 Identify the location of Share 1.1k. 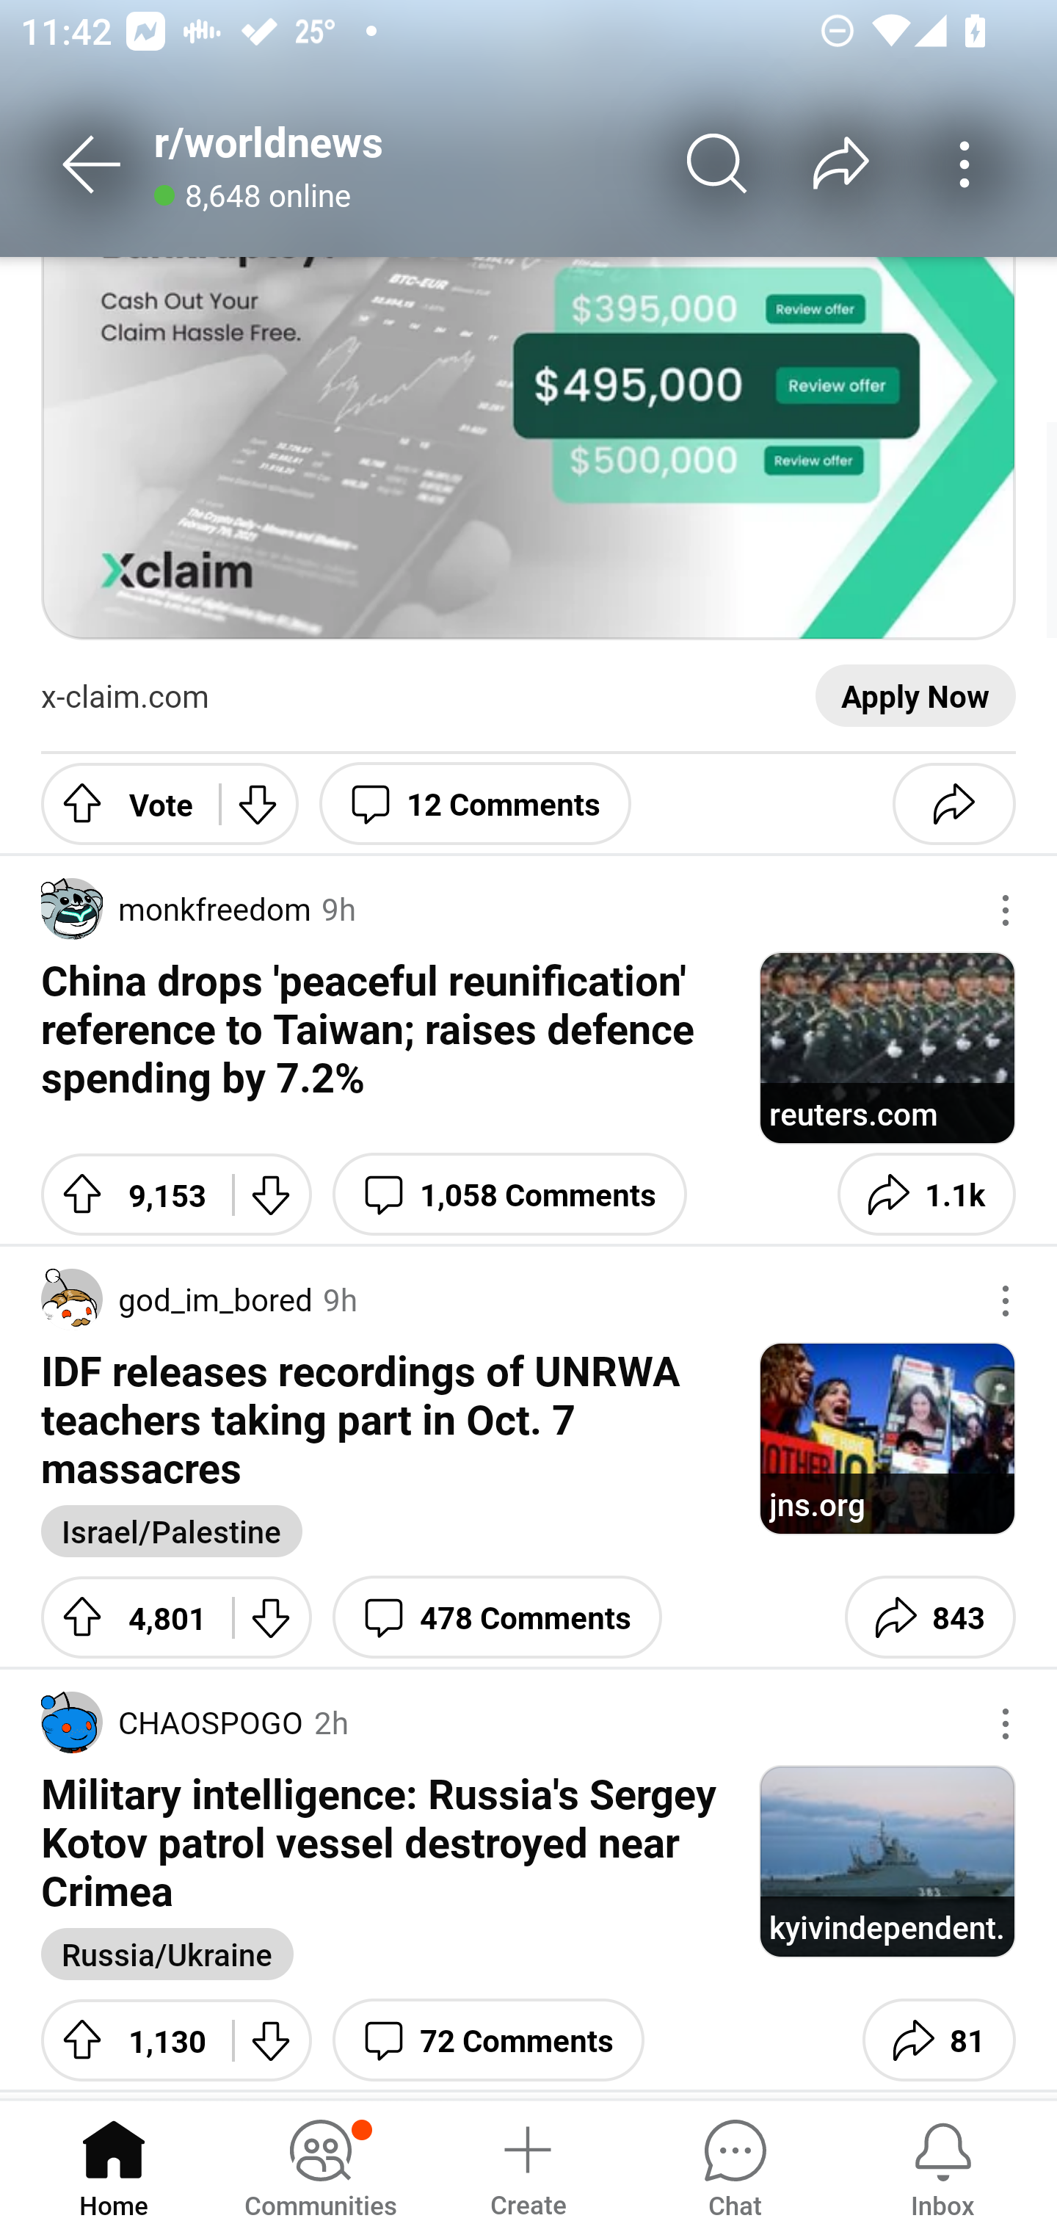
(926, 1194).